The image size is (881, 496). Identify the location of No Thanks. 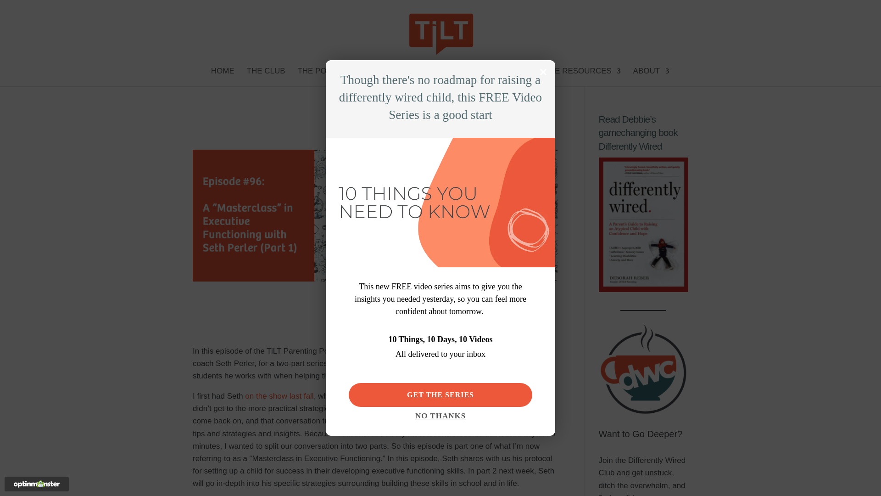
(440, 418).